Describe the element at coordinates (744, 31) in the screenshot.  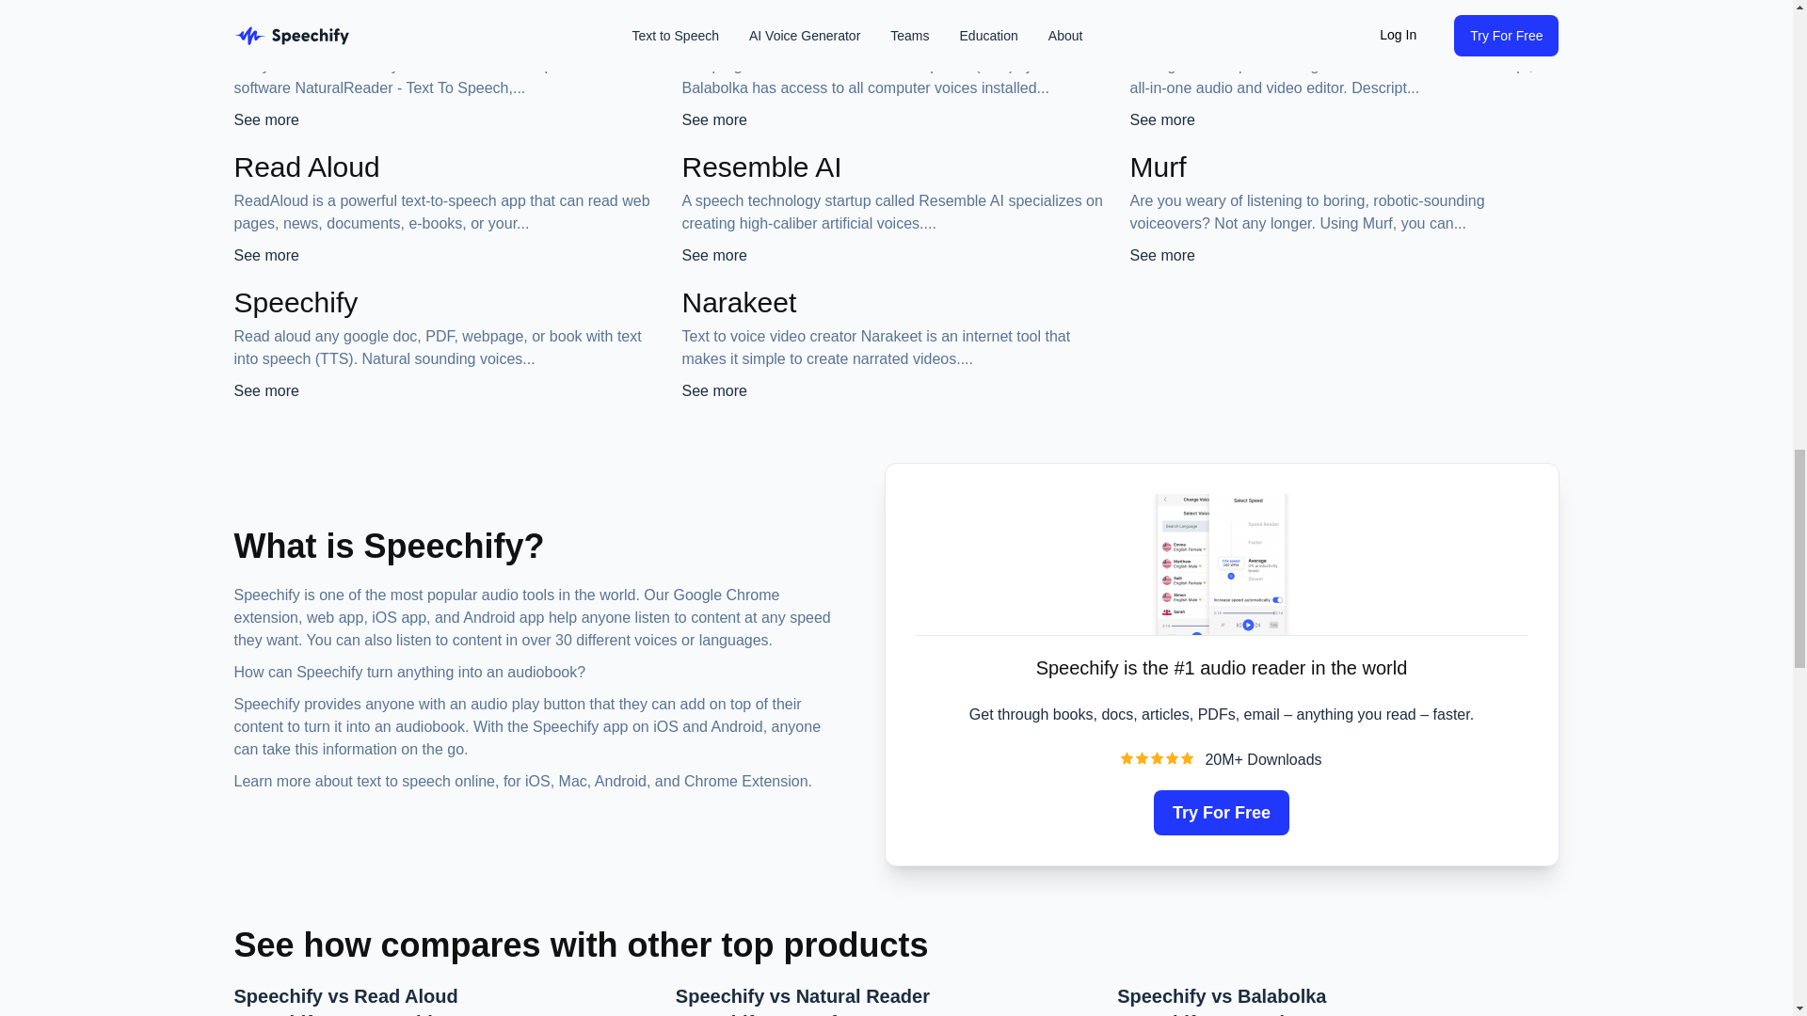
I see `Balabolka` at that location.